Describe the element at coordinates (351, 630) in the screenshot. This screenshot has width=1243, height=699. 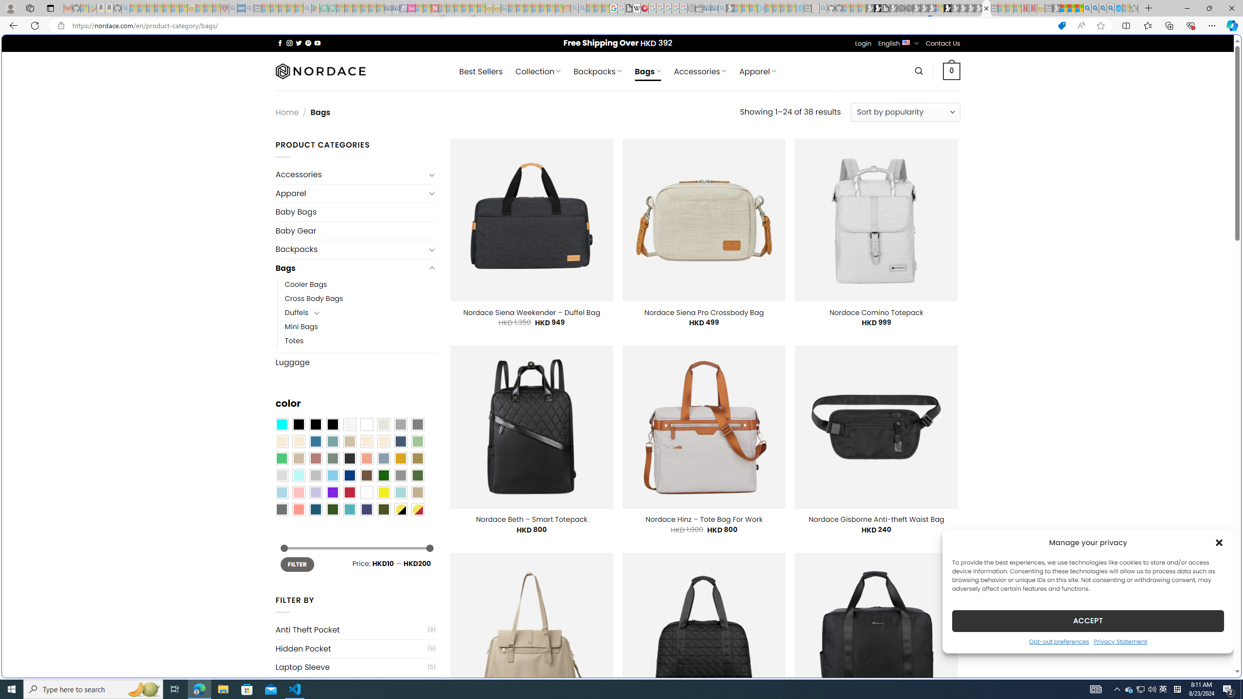
I see `Anti Theft Pocket` at that location.